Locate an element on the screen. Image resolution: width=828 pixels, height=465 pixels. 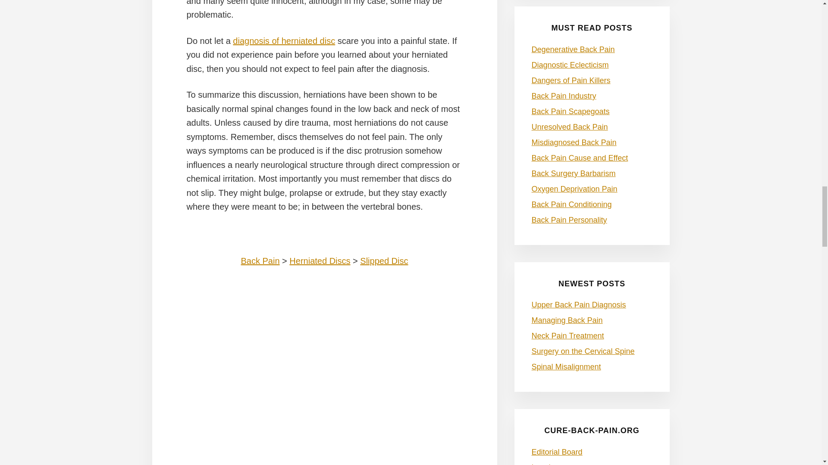
Back Pain is located at coordinates (260, 261).